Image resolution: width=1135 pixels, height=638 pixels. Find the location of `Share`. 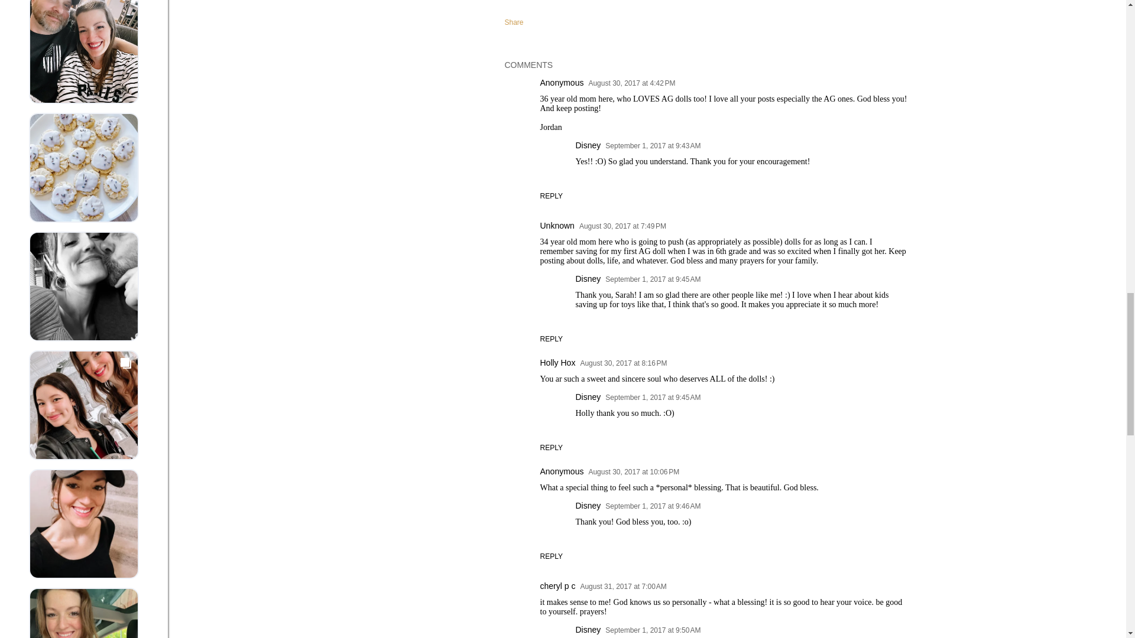

Share is located at coordinates (514, 22).